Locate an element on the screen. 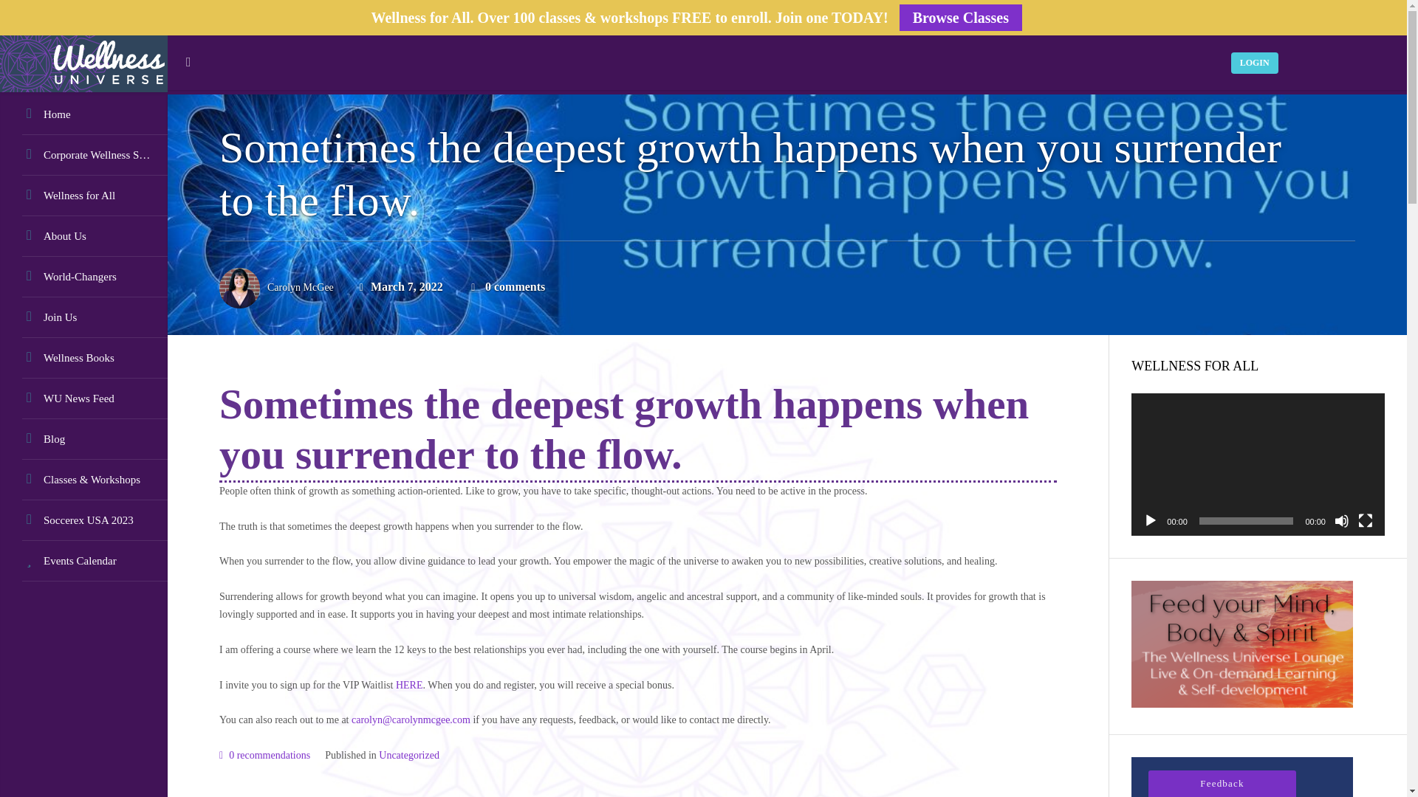 The height and width of the screenshot is (797, 1418). WU News Feed is located at coordinates (83, 398).